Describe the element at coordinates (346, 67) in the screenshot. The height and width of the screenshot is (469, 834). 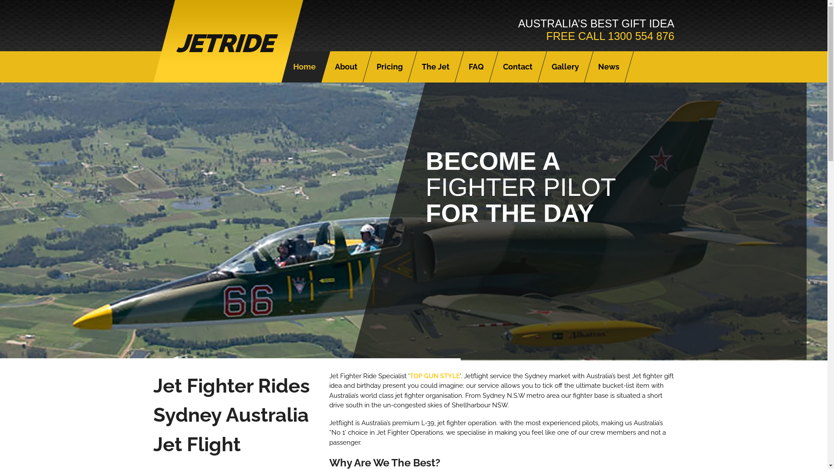
I see `About` at that location.